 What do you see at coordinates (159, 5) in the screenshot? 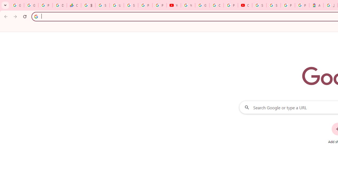
I see `Privacy Checkup` at bounding box center [159, 5].